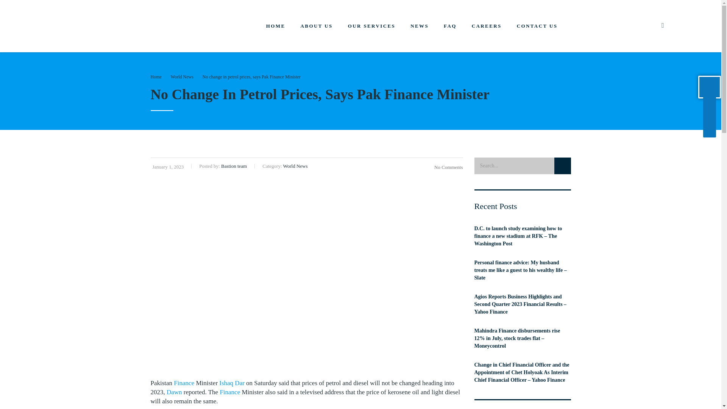 This screenshot has width=727, height=409. Describe the element at coordinates (174, 392) in the screenshot. I see `Dawn` at that location.